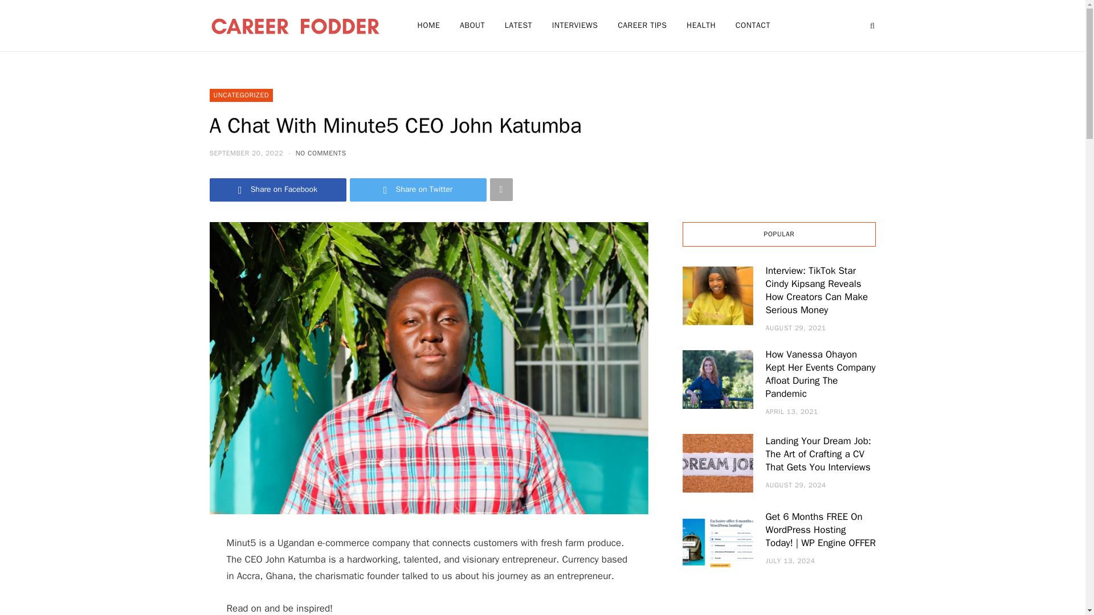 The height and width of the screenshot is (615, 1094). I want to click on NO COMMENTS, so click(321, 153).